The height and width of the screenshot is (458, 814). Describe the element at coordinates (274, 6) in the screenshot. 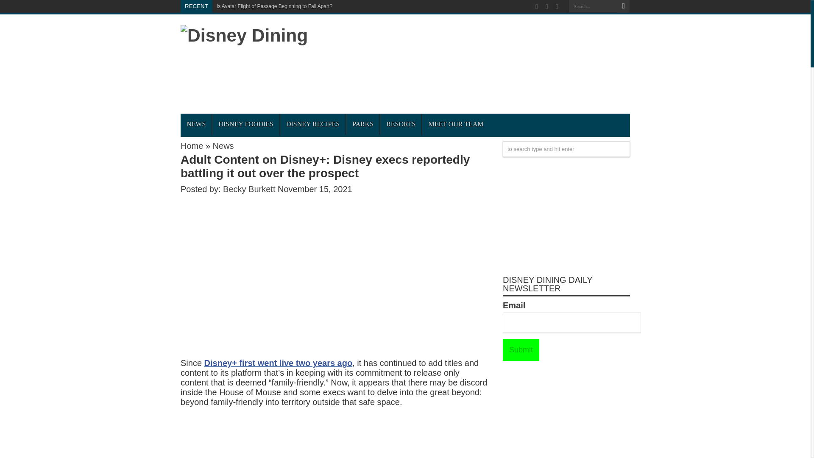

I see `Is Avatar Flight of Passage Beginning to Fall Apart?` at that location.